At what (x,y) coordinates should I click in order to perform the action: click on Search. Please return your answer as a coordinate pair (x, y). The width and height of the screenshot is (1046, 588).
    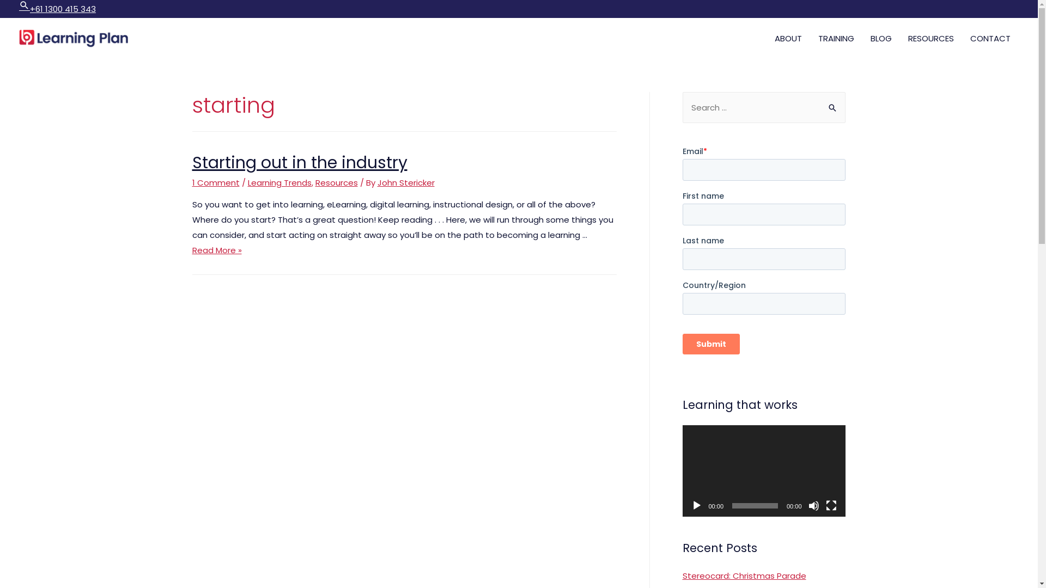
    Looking at the image, I should click on (25, 5).